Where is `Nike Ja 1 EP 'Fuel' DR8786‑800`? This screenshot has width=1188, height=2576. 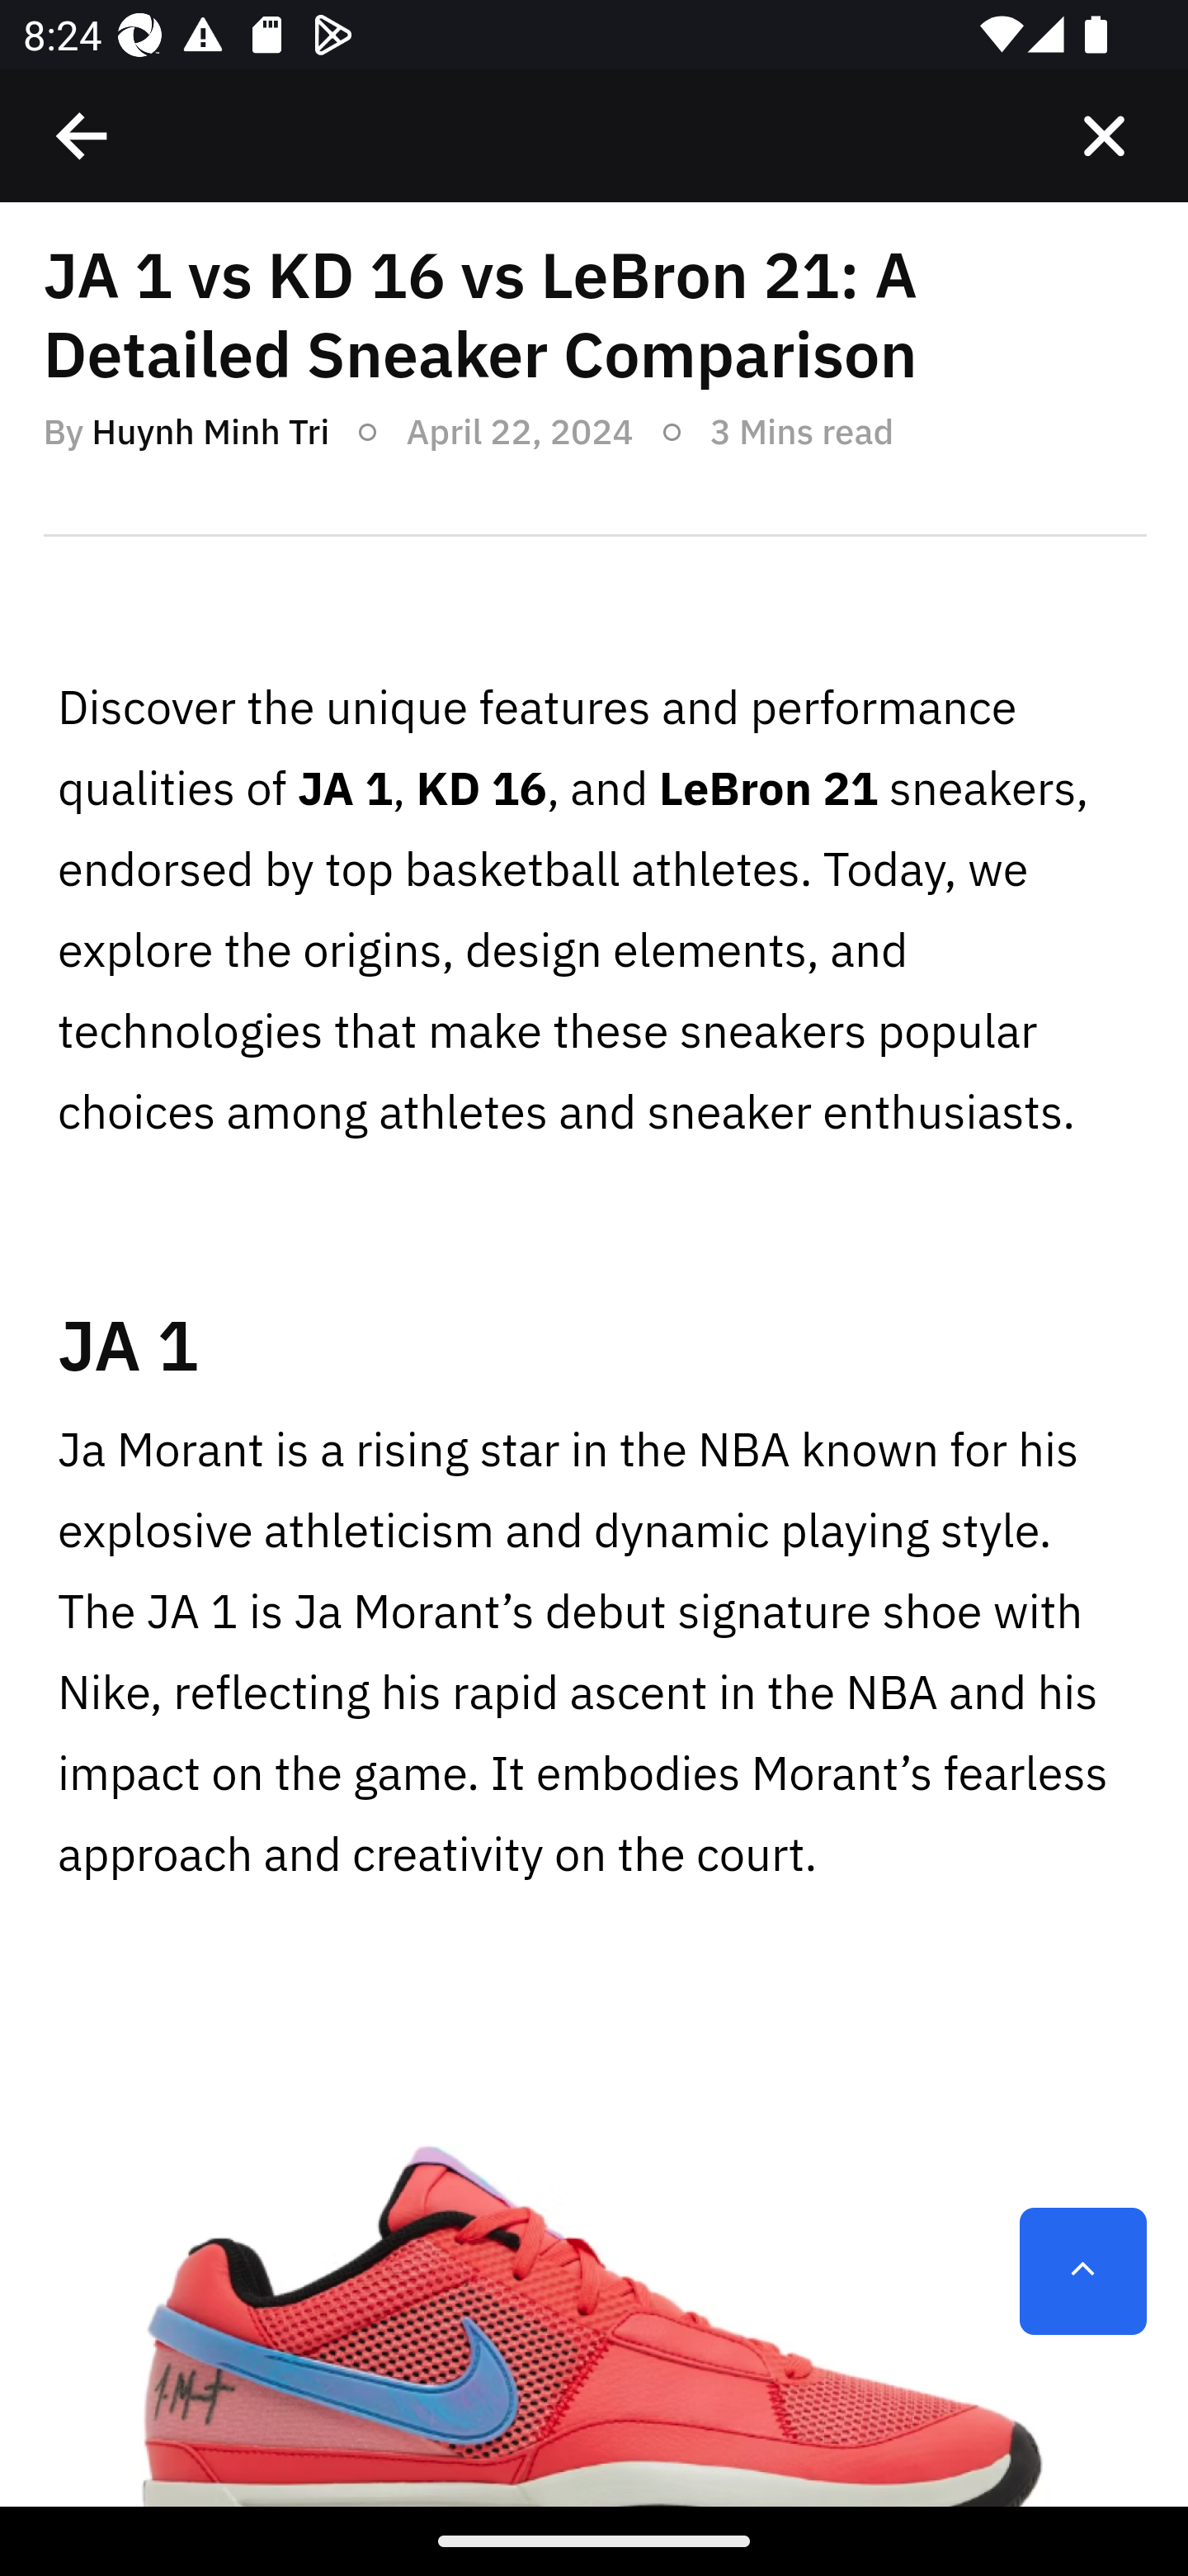
Nike Ja 1 EP 'Fuel' DR8786‑800 is located at coordinates (594, 2252).